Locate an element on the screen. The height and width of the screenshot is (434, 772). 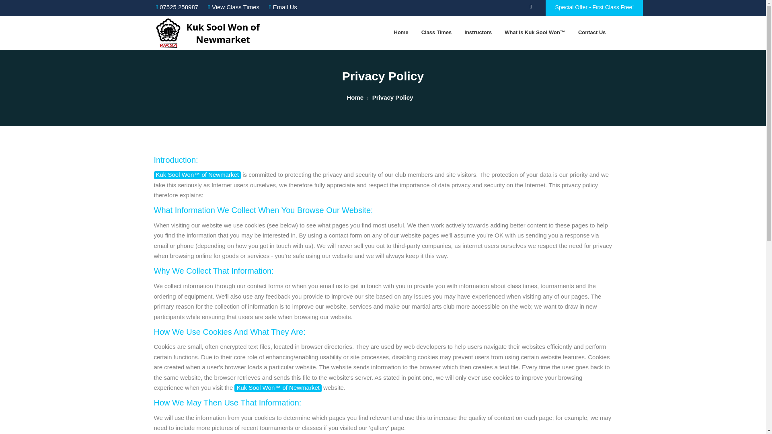
Email Us is located at coordinates (283, 6).